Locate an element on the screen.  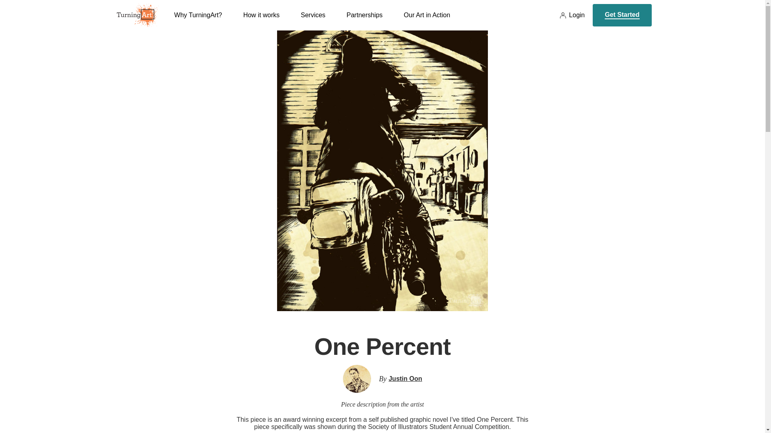
Services is located at coordinates (313, 20).